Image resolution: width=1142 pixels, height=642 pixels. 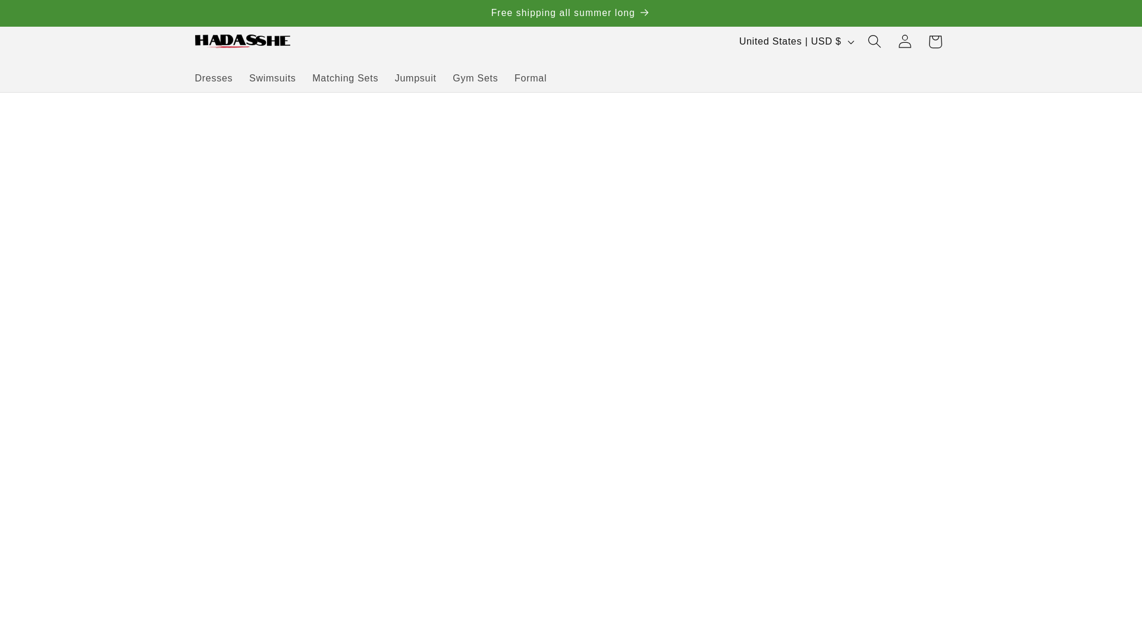 I want to click on Formal, so click(x=531, y=77).